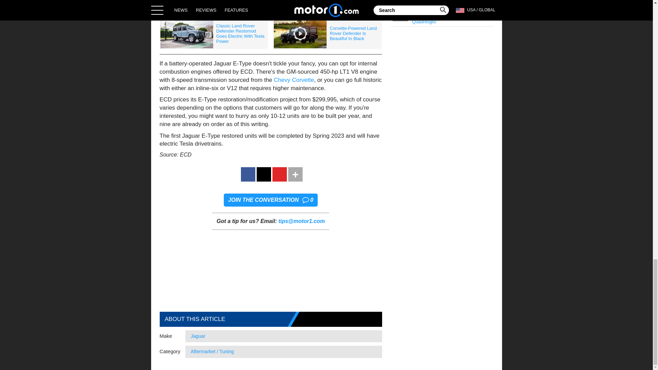  I want to click on Chevy Corvette, so click(293, 80).